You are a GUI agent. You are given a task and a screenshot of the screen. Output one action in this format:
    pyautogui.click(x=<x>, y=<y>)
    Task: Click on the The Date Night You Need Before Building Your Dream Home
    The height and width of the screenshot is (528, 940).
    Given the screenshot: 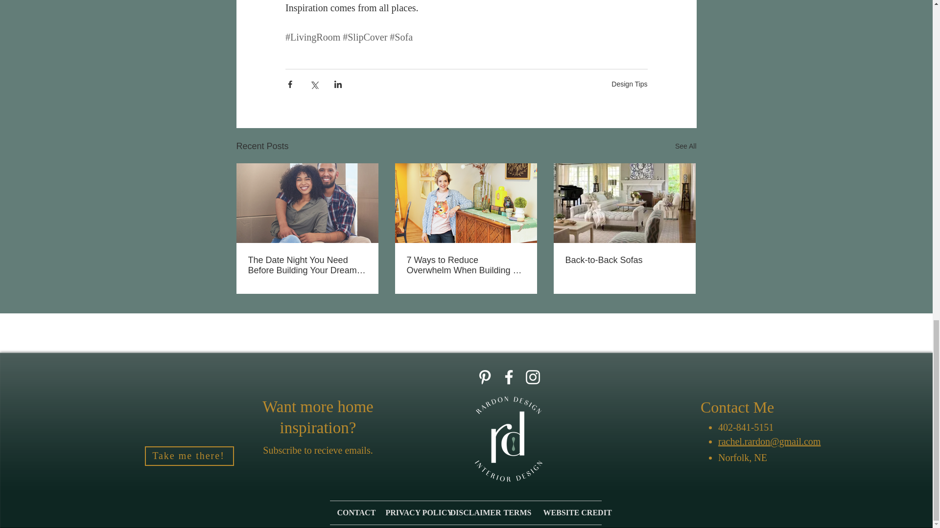 What is the action you would take?
    pyautogui.click(x=307, y=265)
    